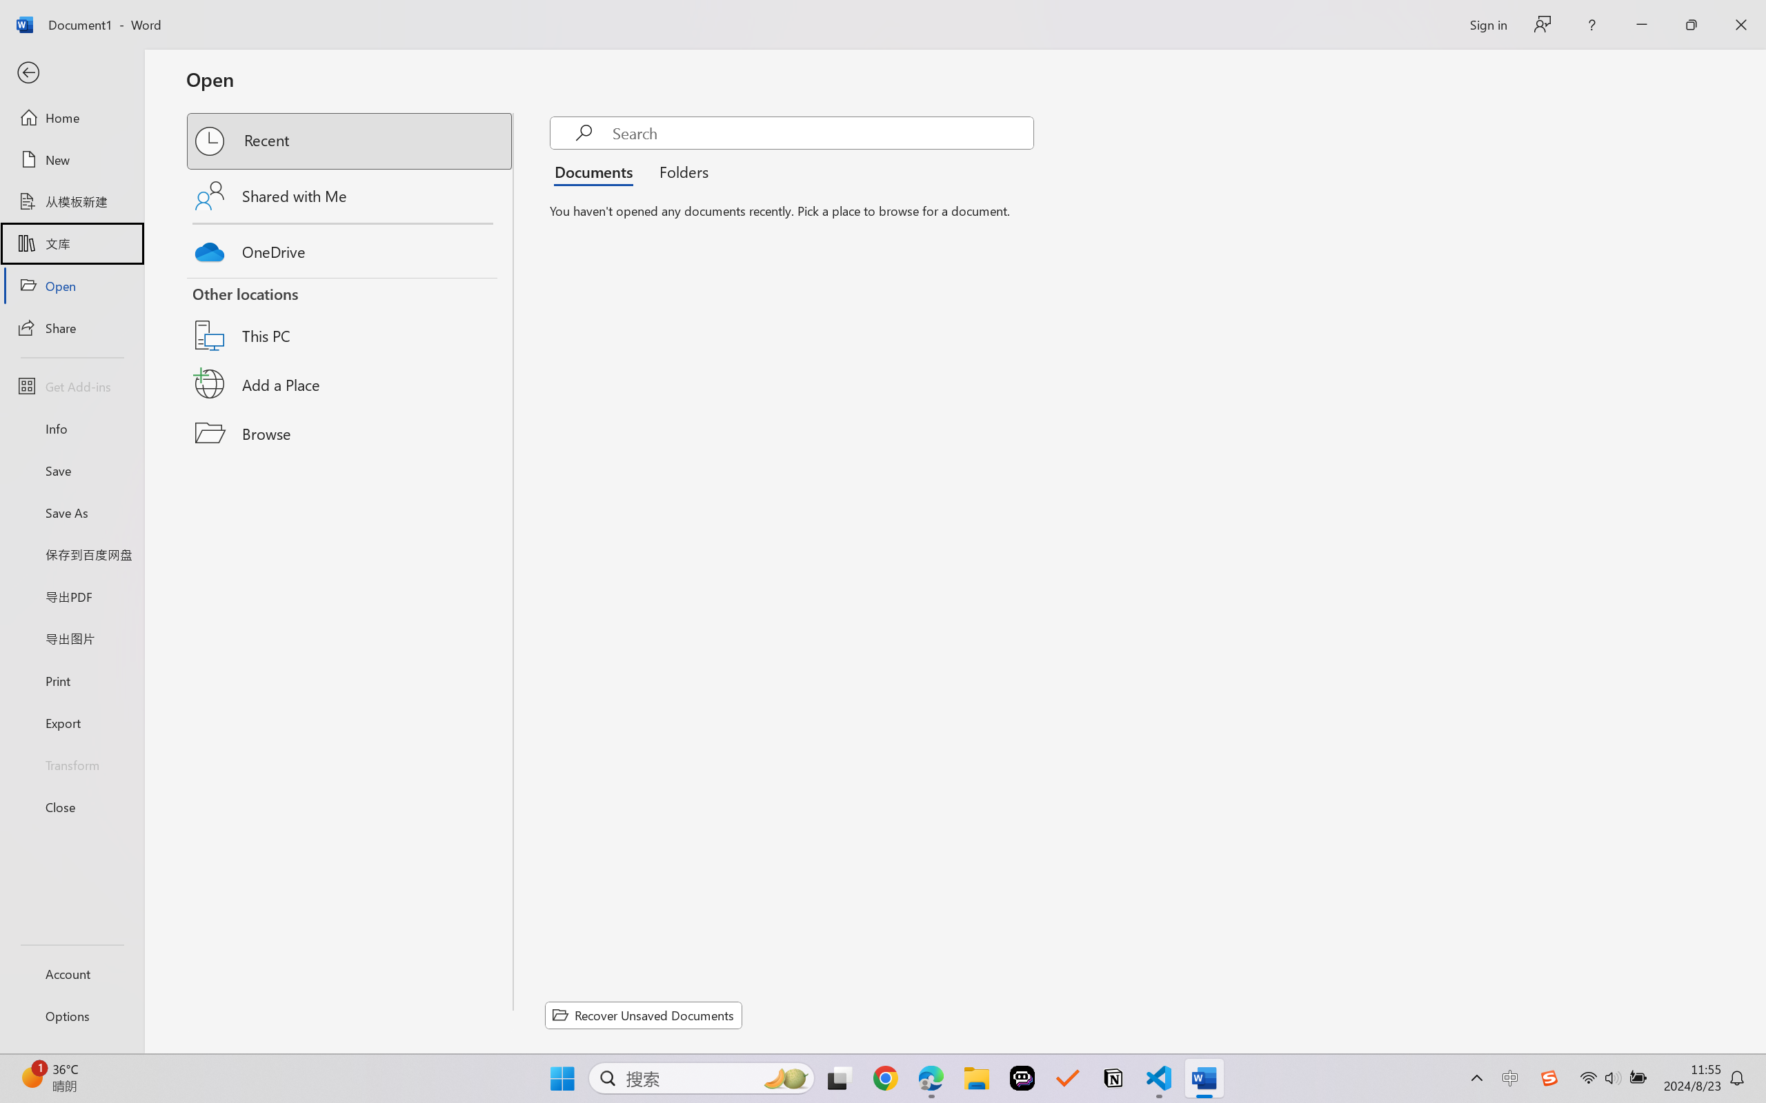 The image size is (1766, 1103). What do you see at coordinates (644, 1015) in the screenshot?
I see `Recover Unsaved Documents` at bounding box center [644, 1015].